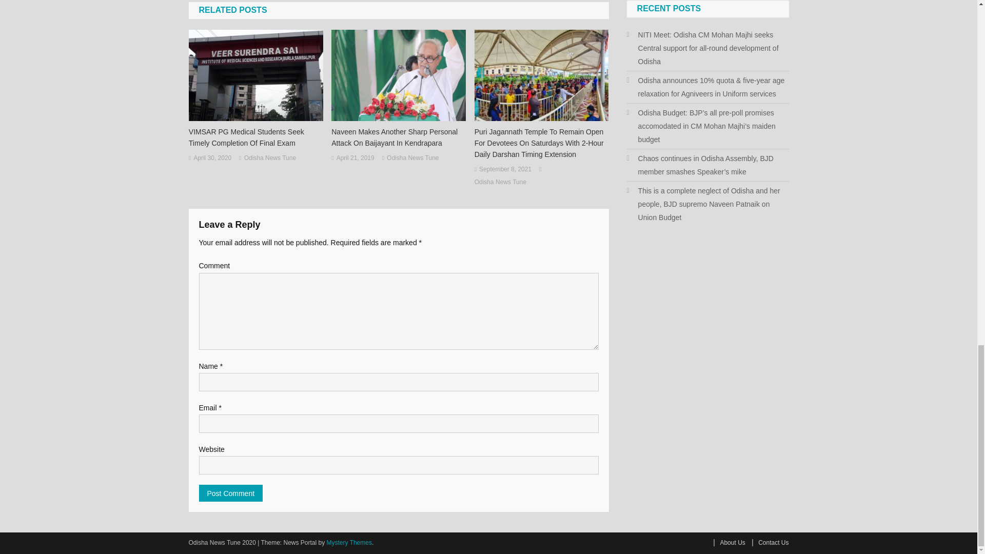 The image size is (985, 554). Describe the element at coordinates (355, 158) in the screenshot. I see `April 21, 2019` at that location.